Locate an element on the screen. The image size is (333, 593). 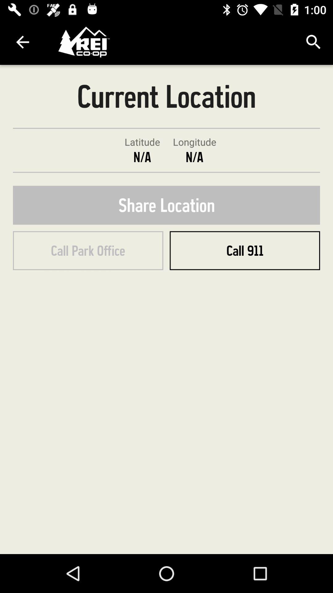
launch the item at the center is located at coordinates (166, 205).